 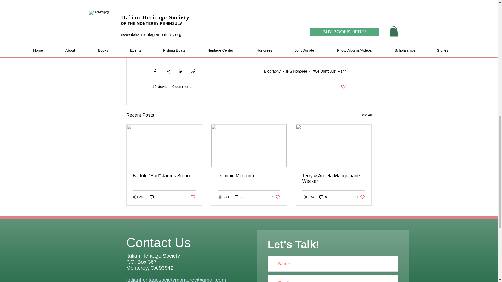 I want to click on 0, so click(x=153, y=197).